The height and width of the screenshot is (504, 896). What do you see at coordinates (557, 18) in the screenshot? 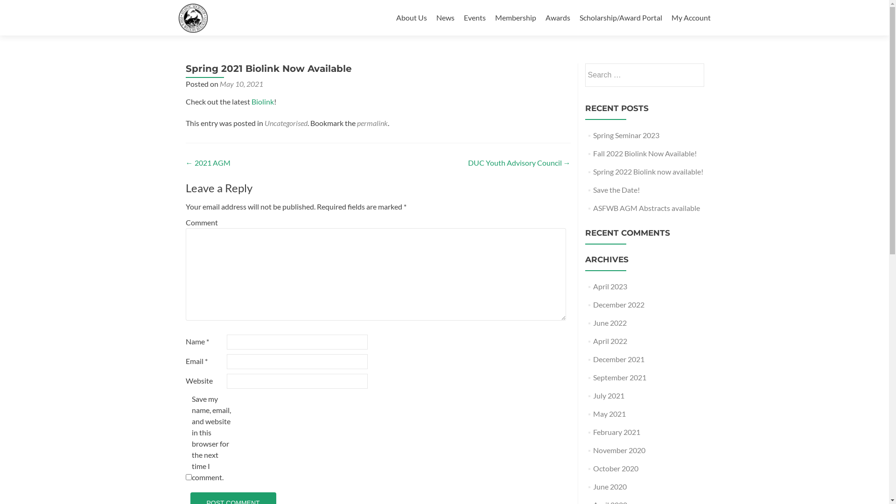
I see `Awards` at bounding box center [557, 18].